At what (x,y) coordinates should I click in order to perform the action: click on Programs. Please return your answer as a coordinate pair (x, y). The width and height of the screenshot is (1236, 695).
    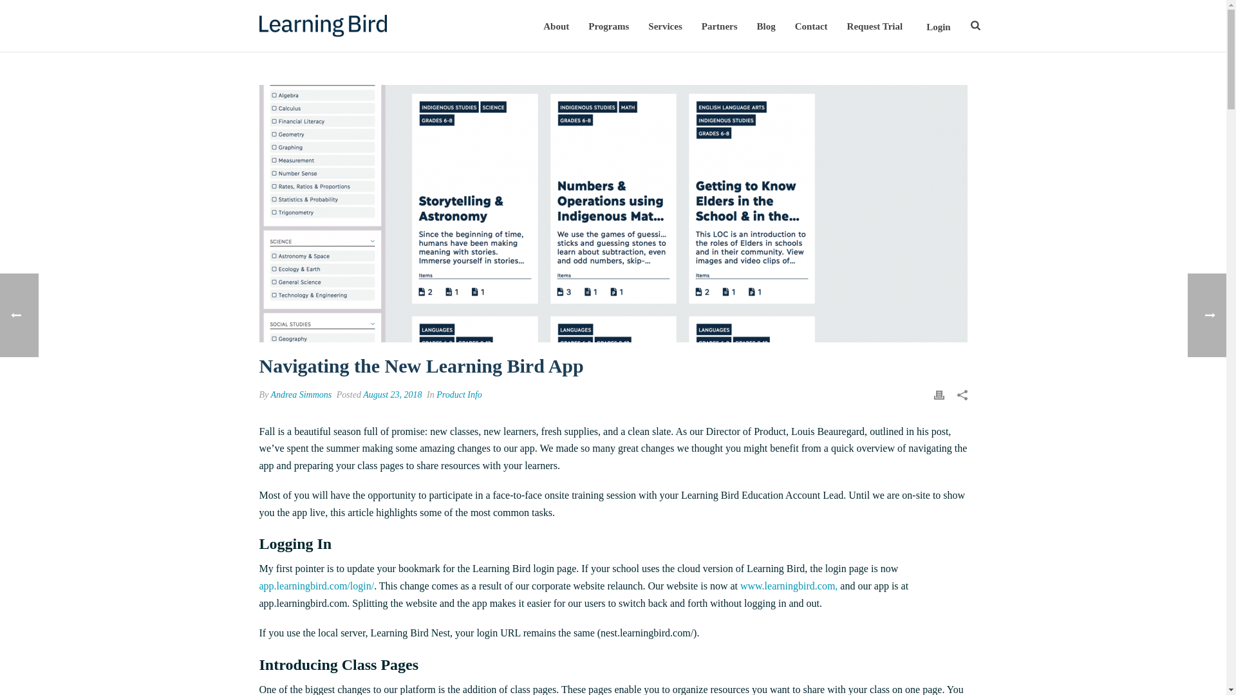
    Looking at the image, I should click on (608, 26).